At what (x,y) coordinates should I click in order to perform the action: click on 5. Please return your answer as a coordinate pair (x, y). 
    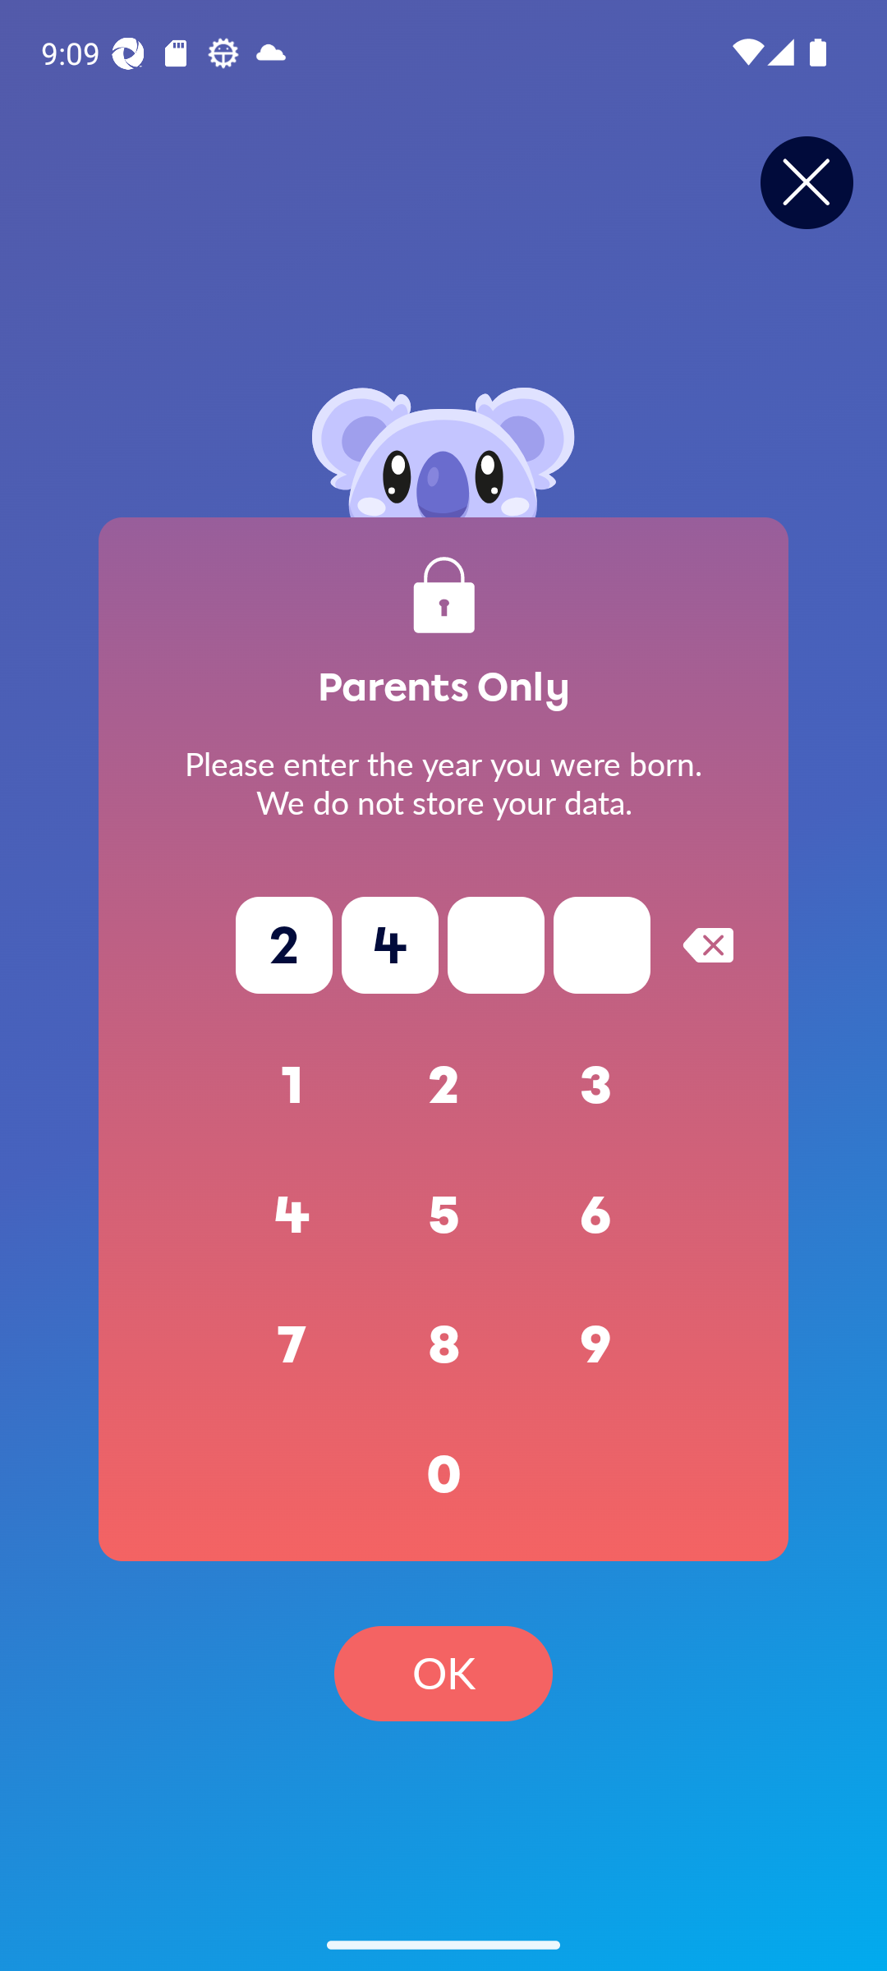
    Looking at the image, I should click on (443, 1215).